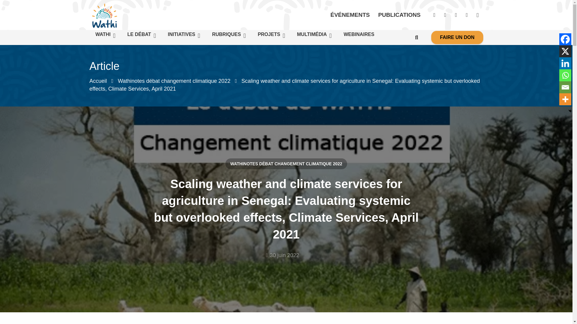 This screenshot has height=324, width=577. What do you see at coordinates (184, 36) in the screenshot?
I see `INITIATIVES` at bounding box center [184, 36].